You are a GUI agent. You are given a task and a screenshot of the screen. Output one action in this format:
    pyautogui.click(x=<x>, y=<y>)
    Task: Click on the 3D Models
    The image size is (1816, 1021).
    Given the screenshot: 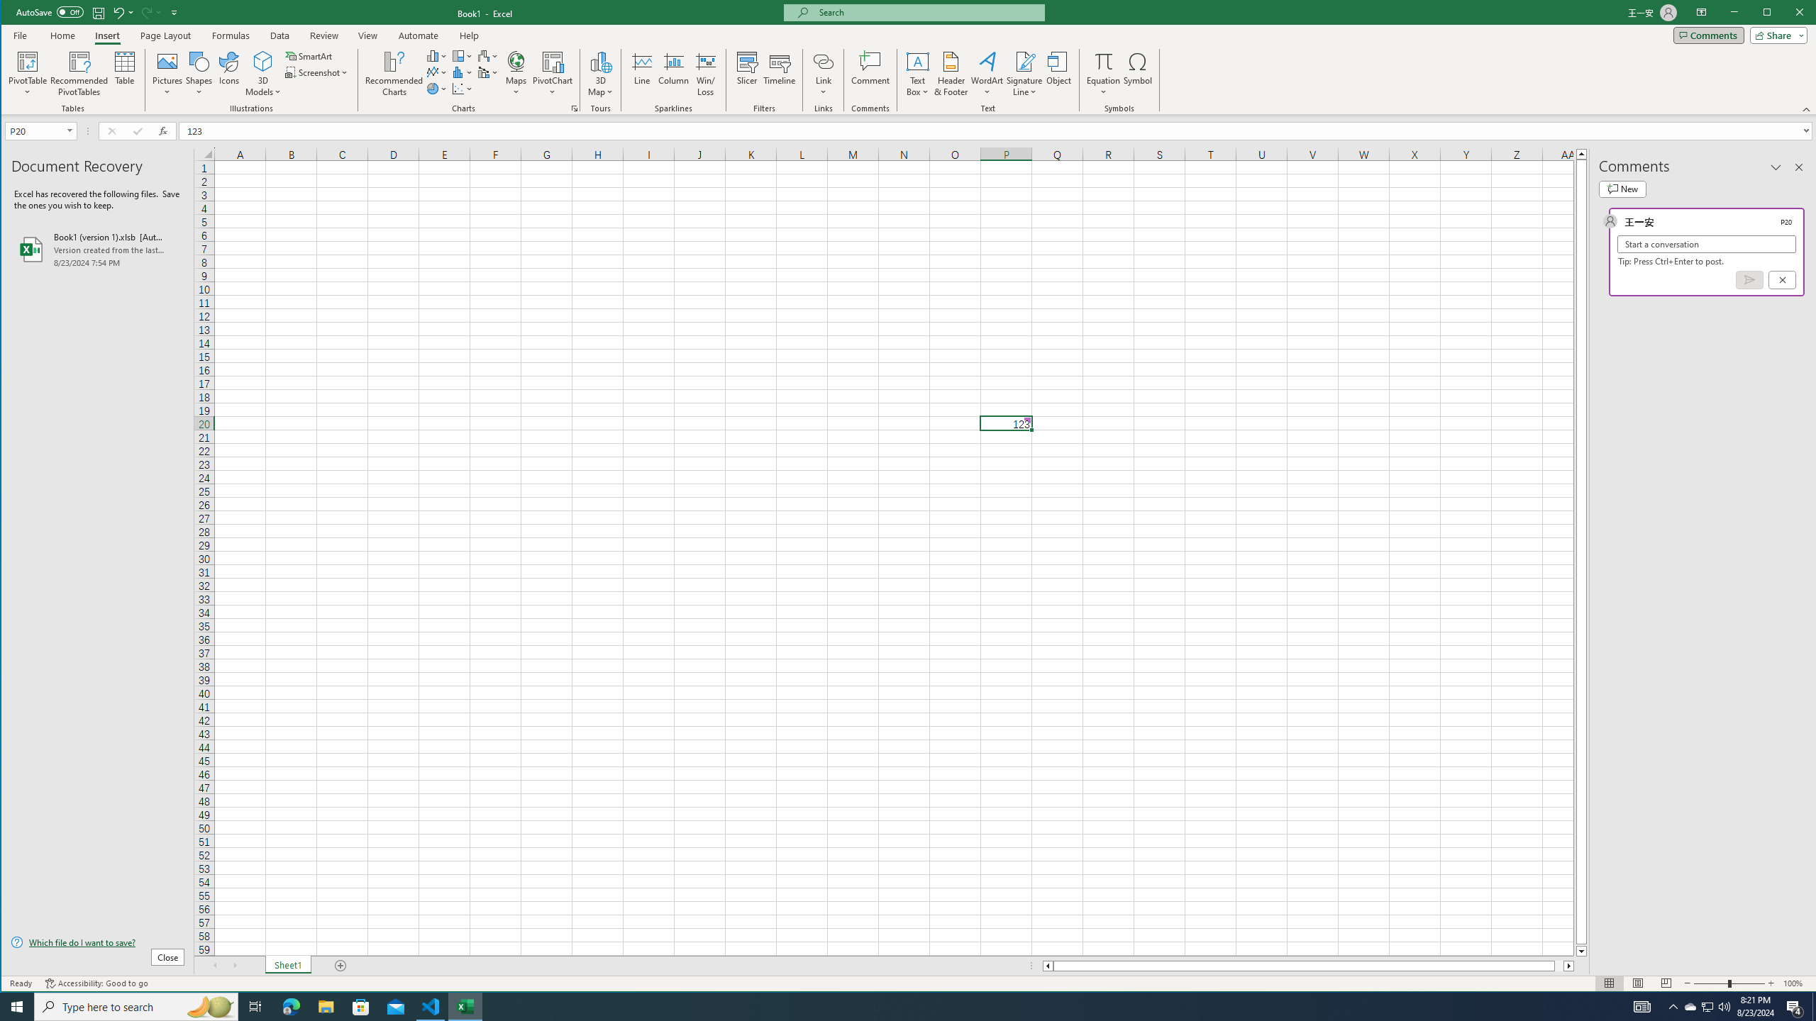 What is the action you would take?
    pyautogui.click(x=263, y=74)
    